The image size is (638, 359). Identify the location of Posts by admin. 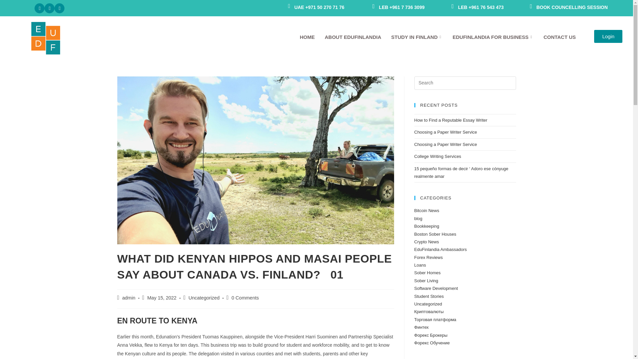
(129, 298).